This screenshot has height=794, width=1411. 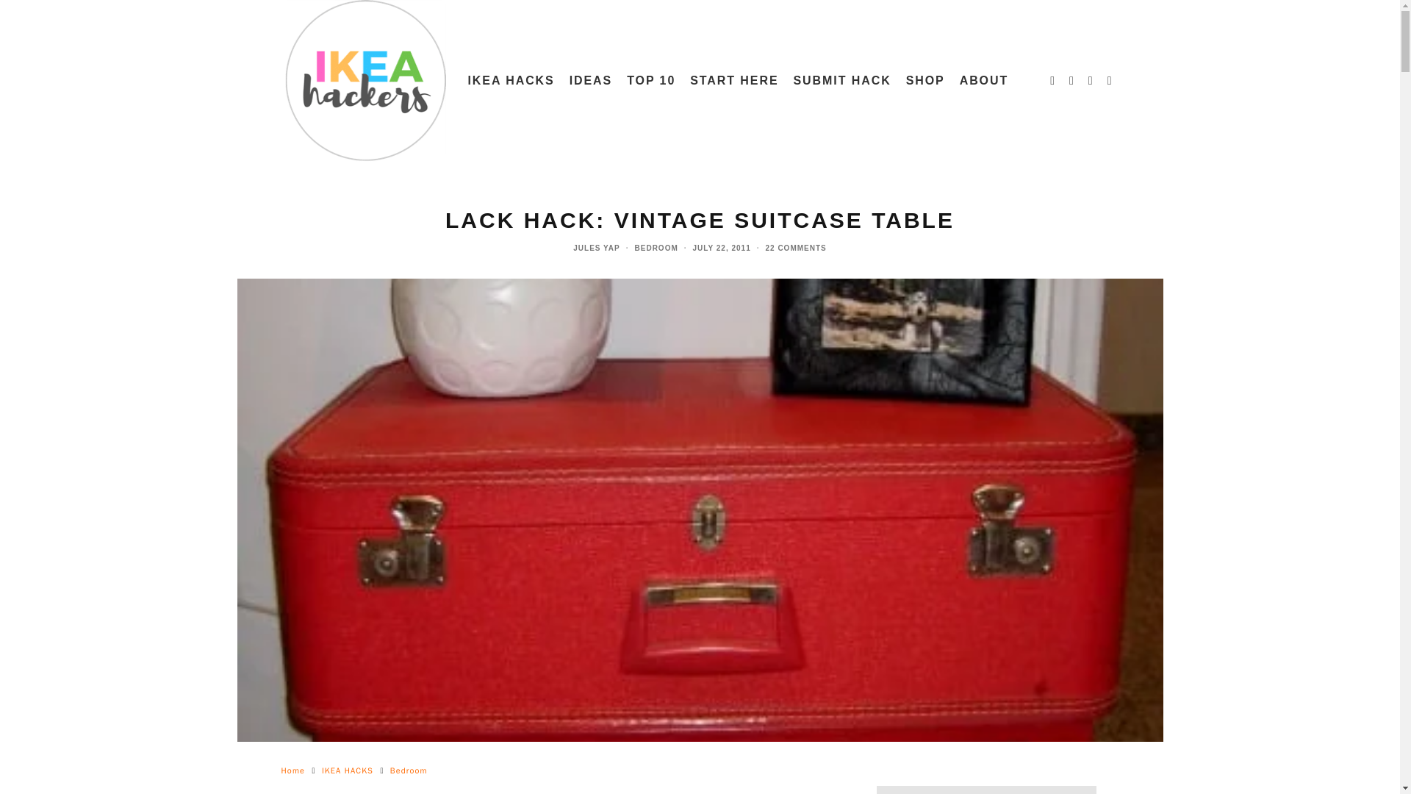 I want to click on Hack of the Year, so click(x=651, y=81).